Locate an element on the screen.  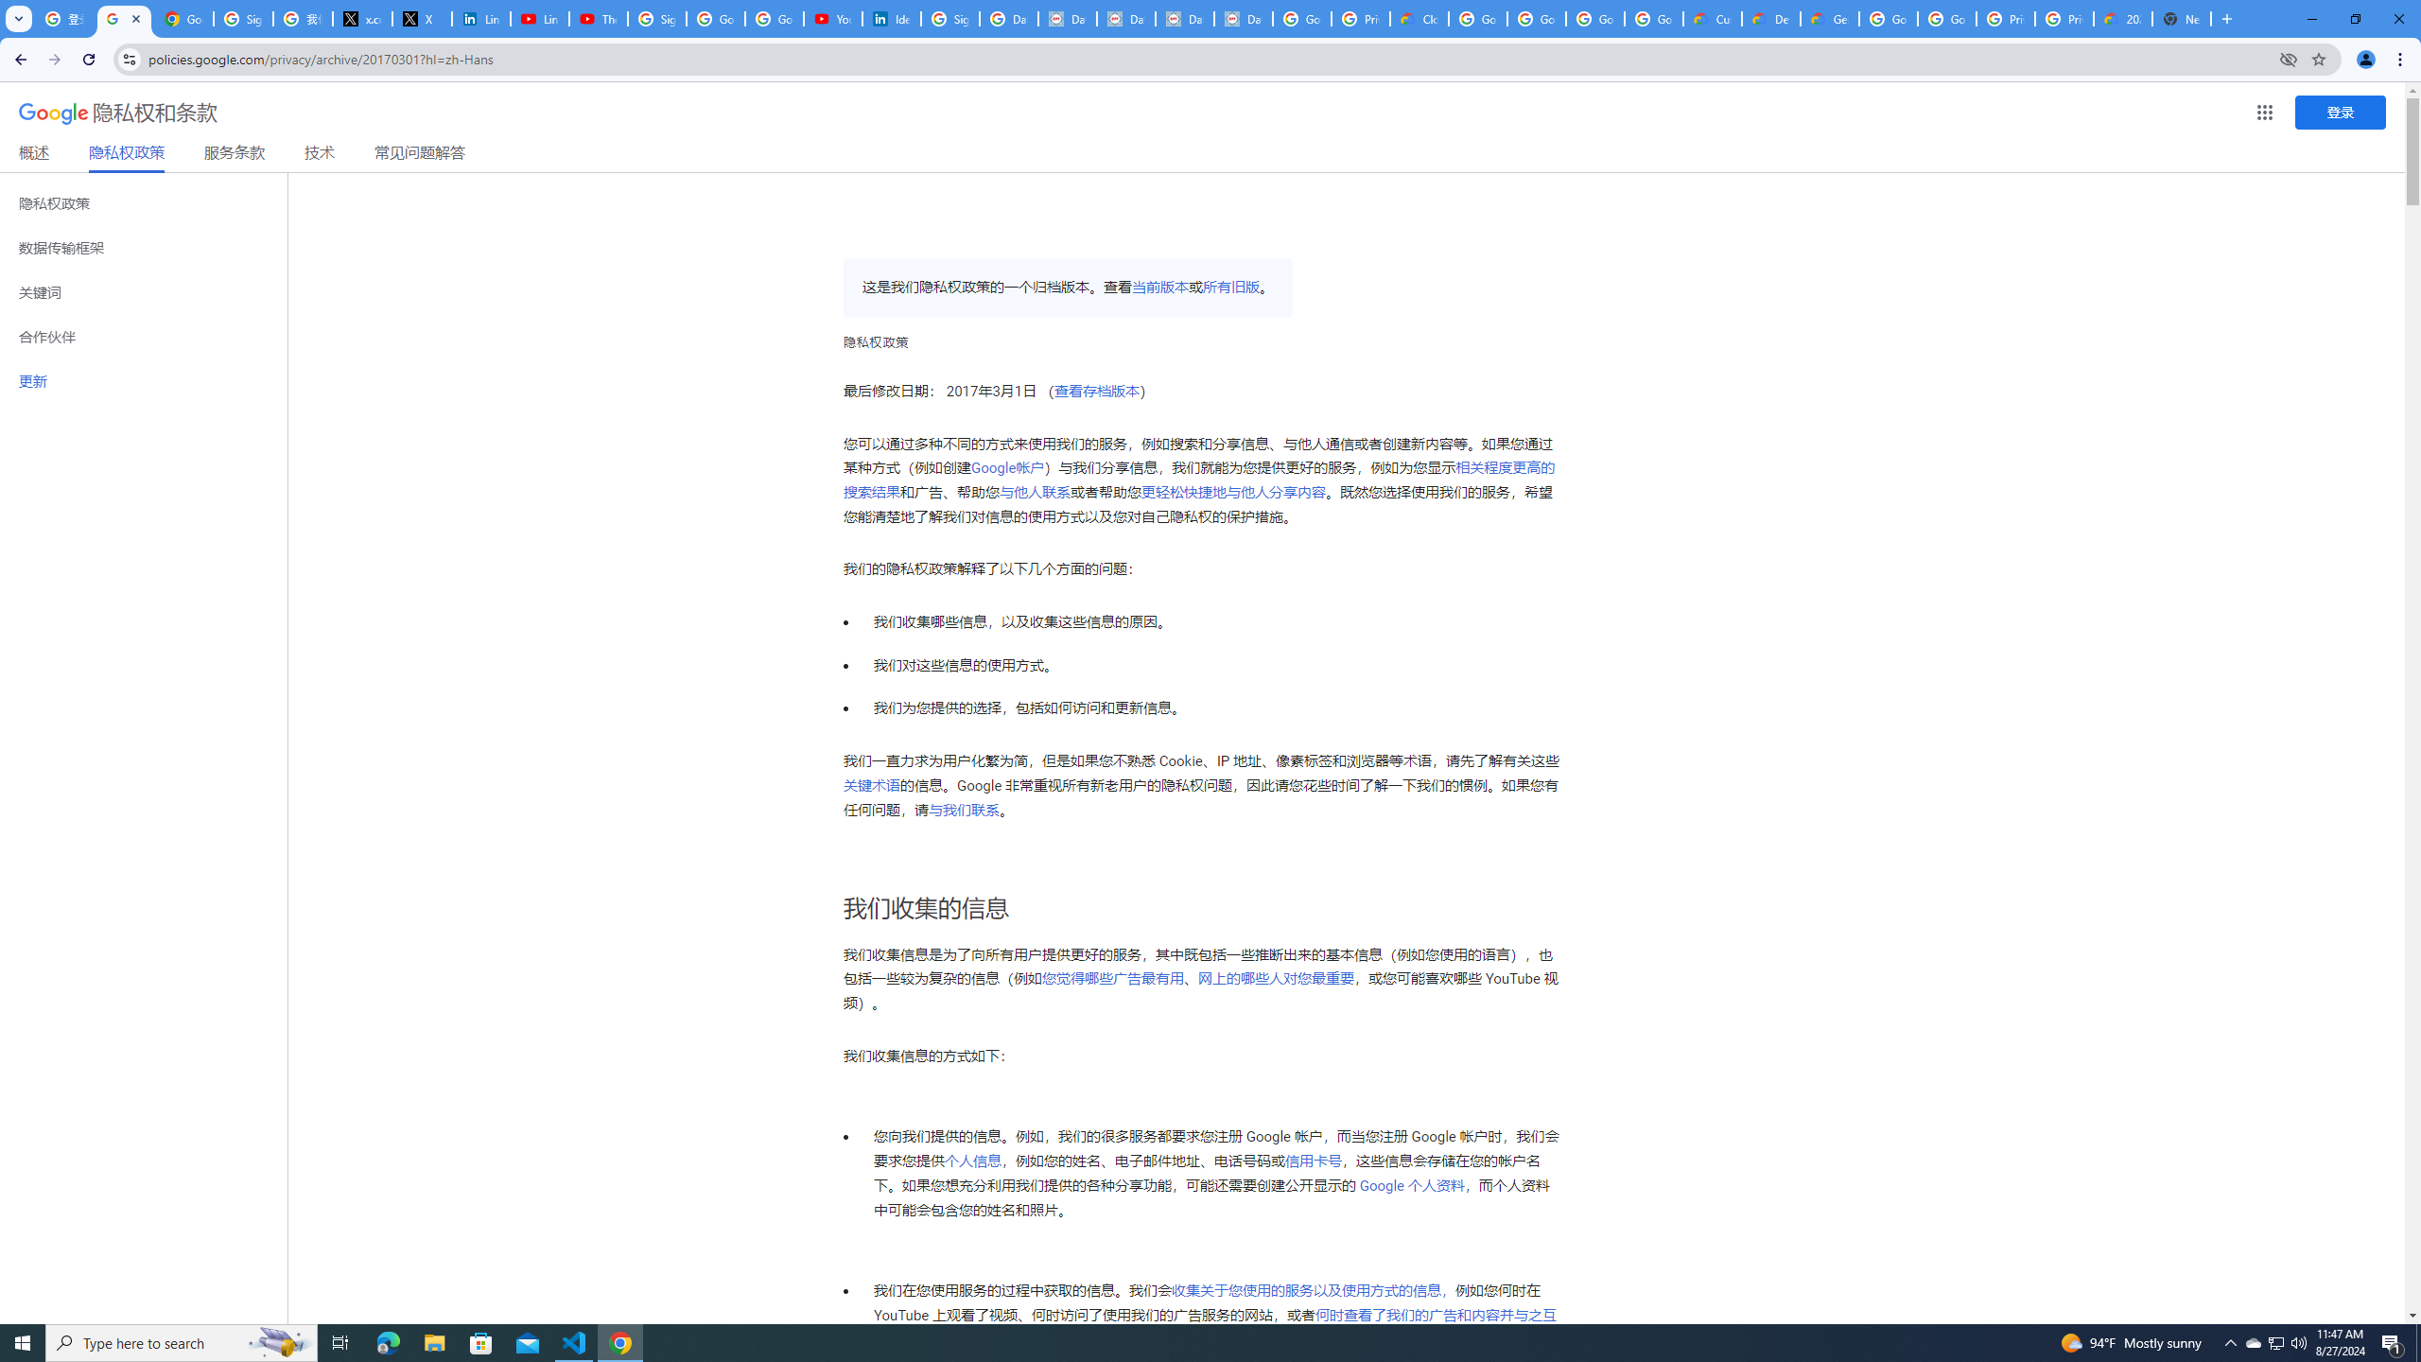
Sign in - Google Accounts is located at coordinates (656, 19).